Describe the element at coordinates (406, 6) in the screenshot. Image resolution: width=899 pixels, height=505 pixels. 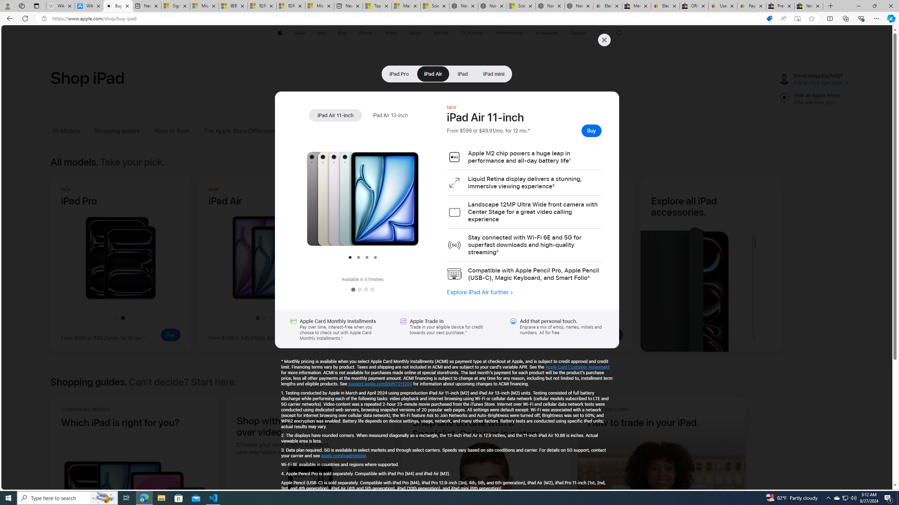
I see `Marine life - MSN` at that location.